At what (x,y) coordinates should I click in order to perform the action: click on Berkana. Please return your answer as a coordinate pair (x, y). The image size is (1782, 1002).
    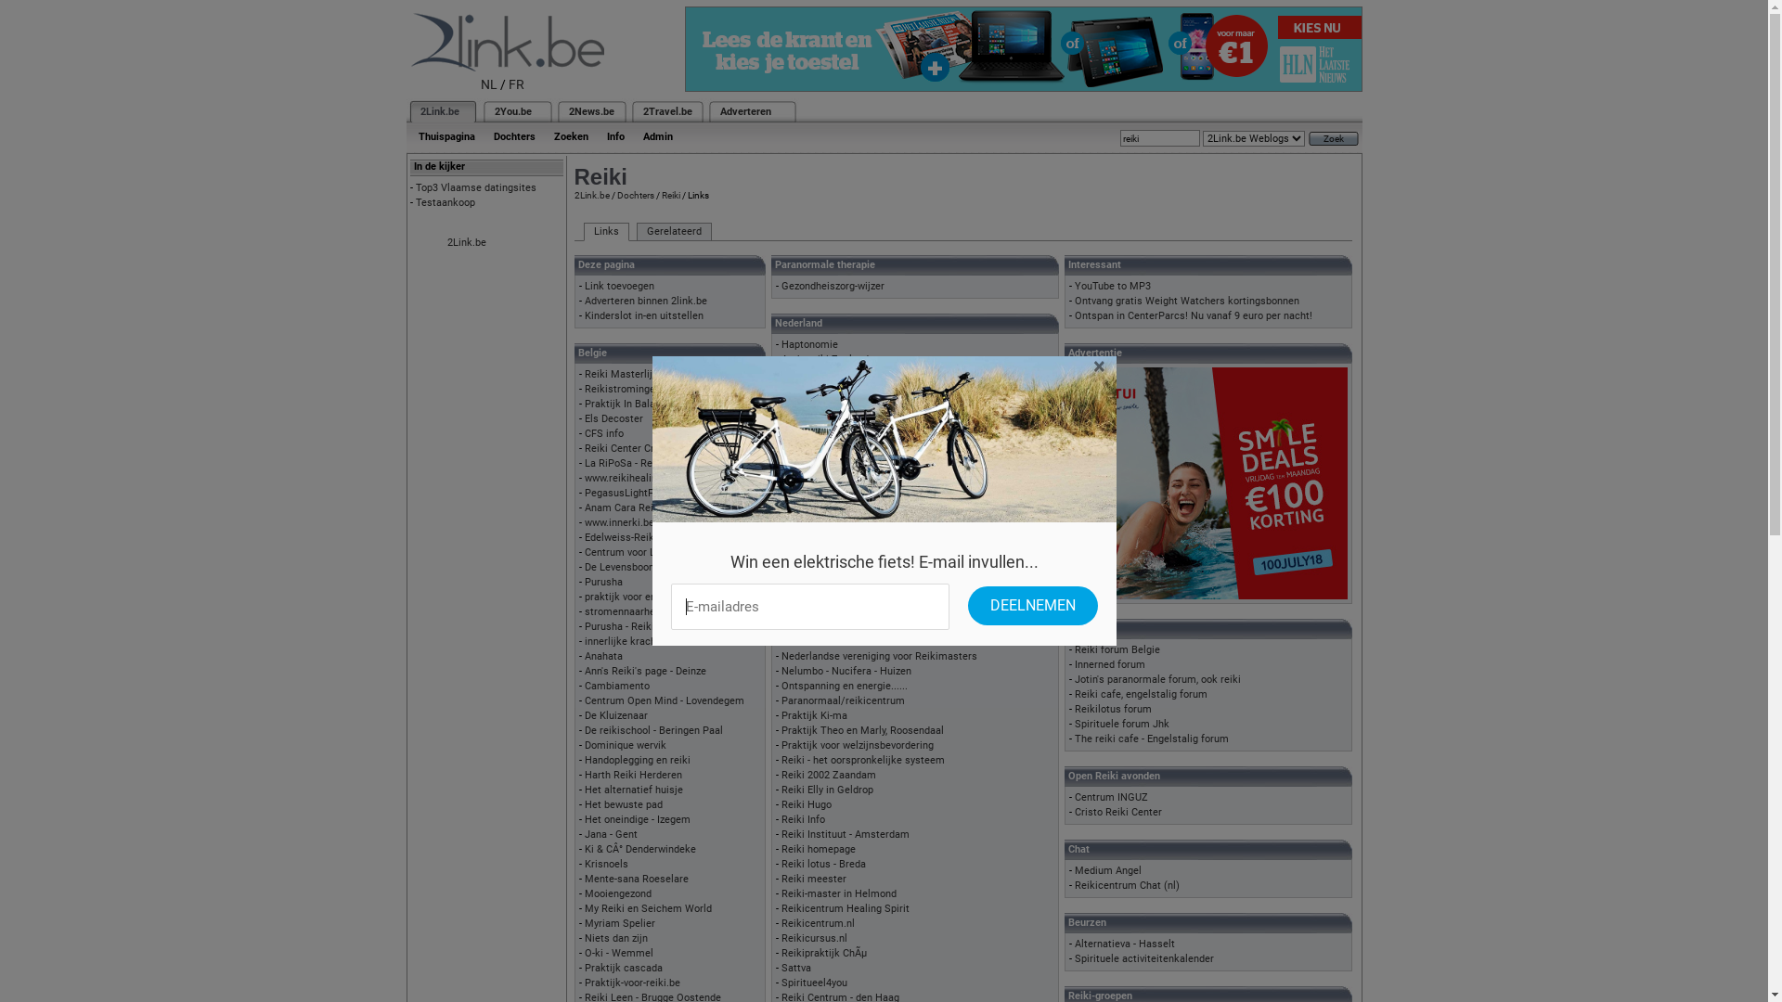
    Looking at the image, I should click on (800, 464).